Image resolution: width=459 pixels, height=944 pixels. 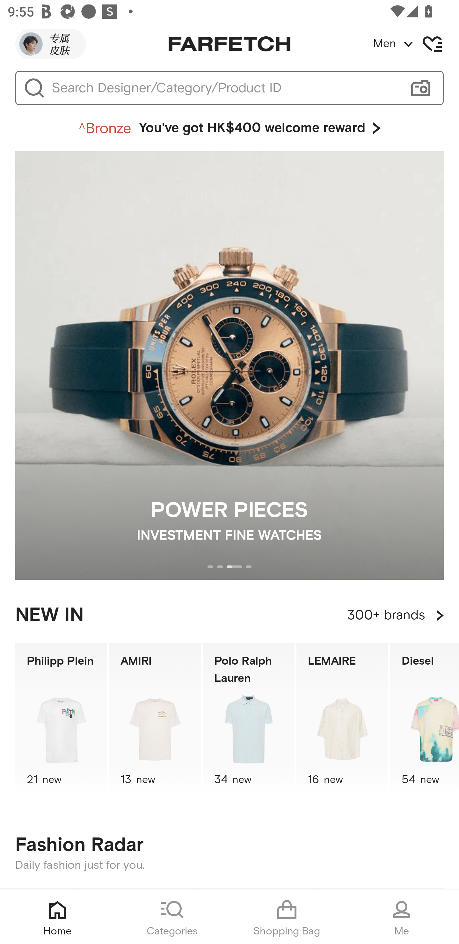 I want to click on Philipp Plein 21  new, so click(x=61, y=721).